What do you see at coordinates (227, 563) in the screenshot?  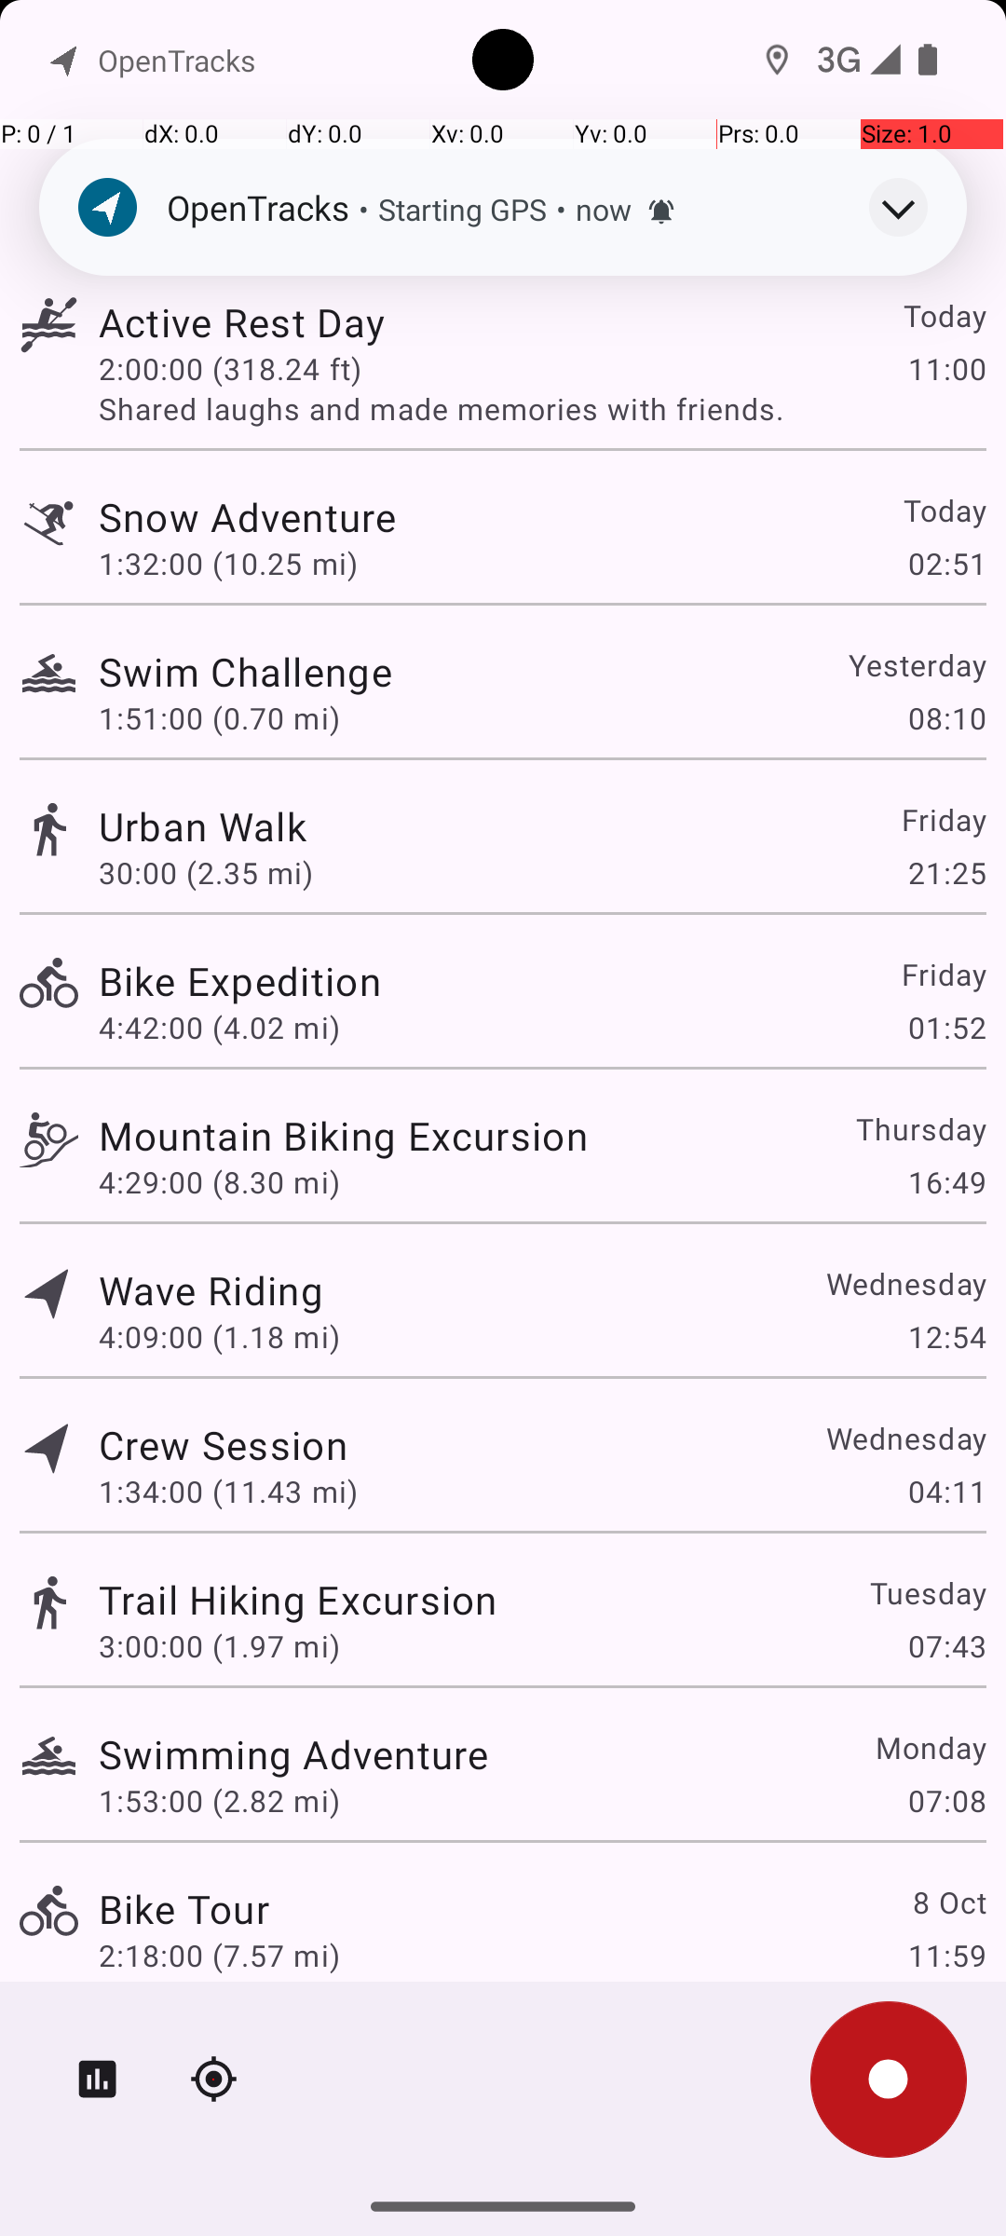 I see `1:32:00 (10.25 mi)` at bounding box center [227, 563].